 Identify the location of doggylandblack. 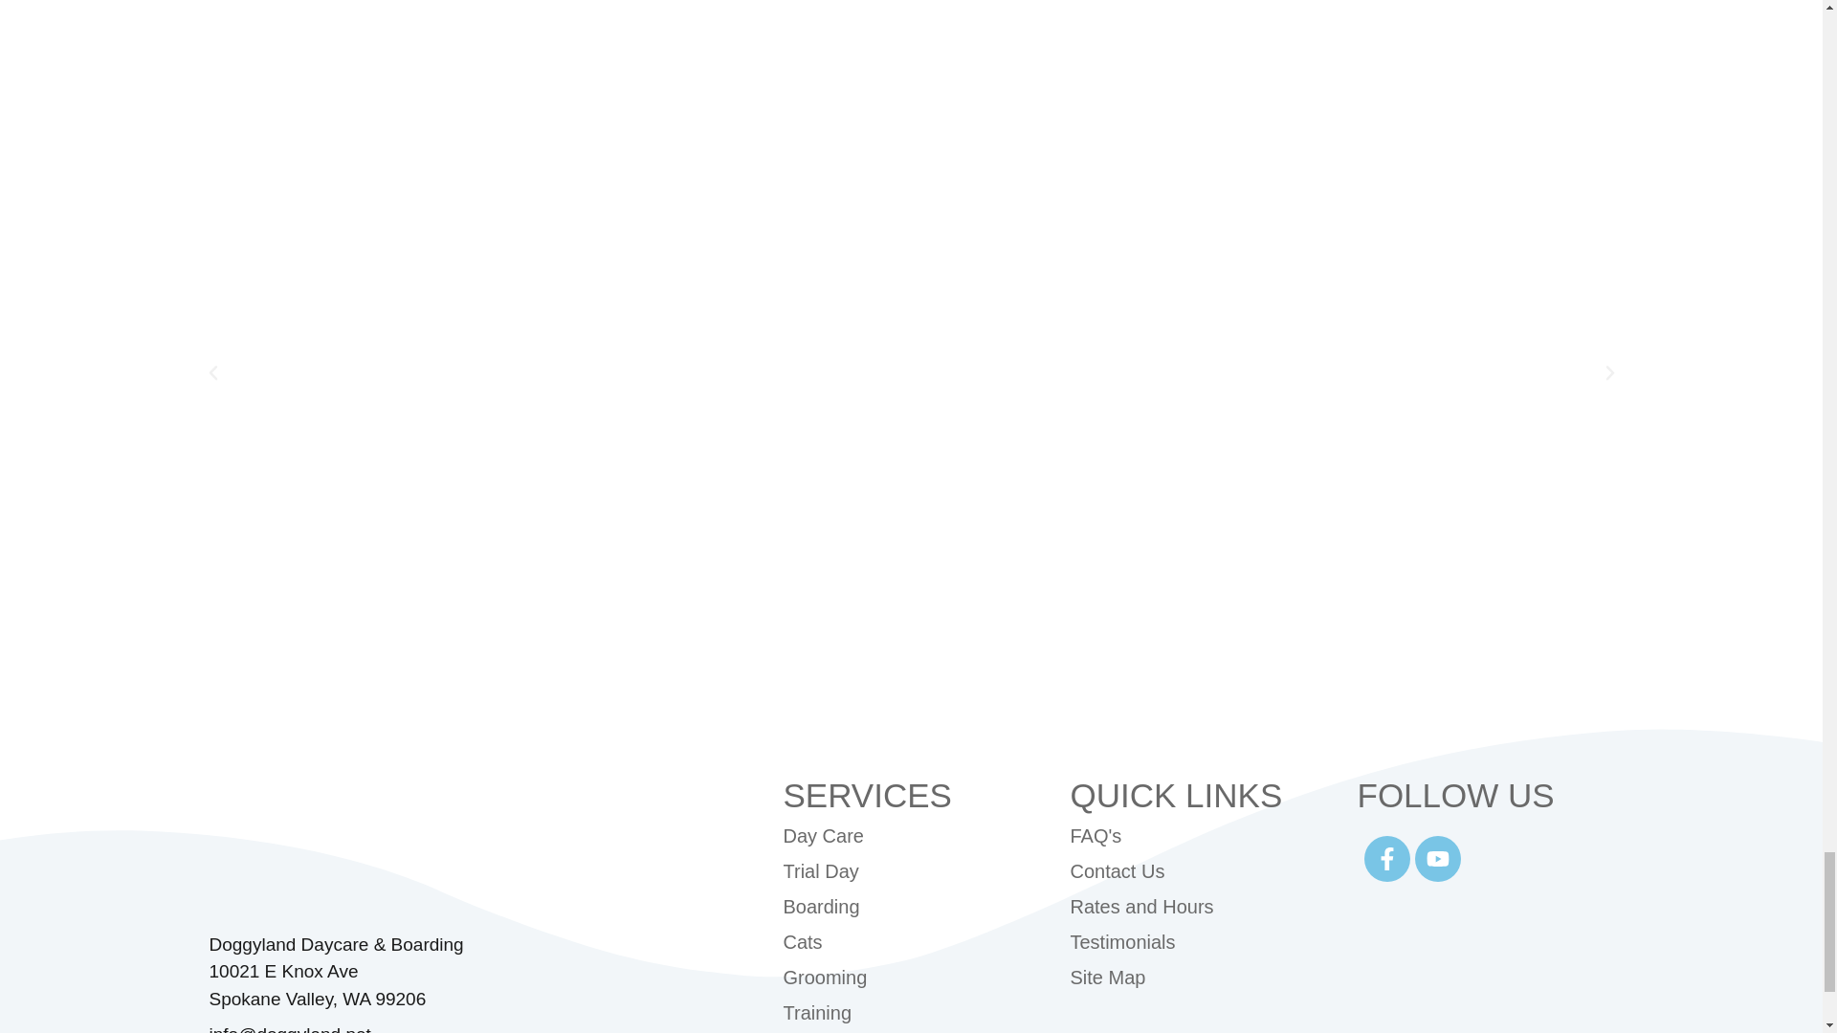
(352, 850).